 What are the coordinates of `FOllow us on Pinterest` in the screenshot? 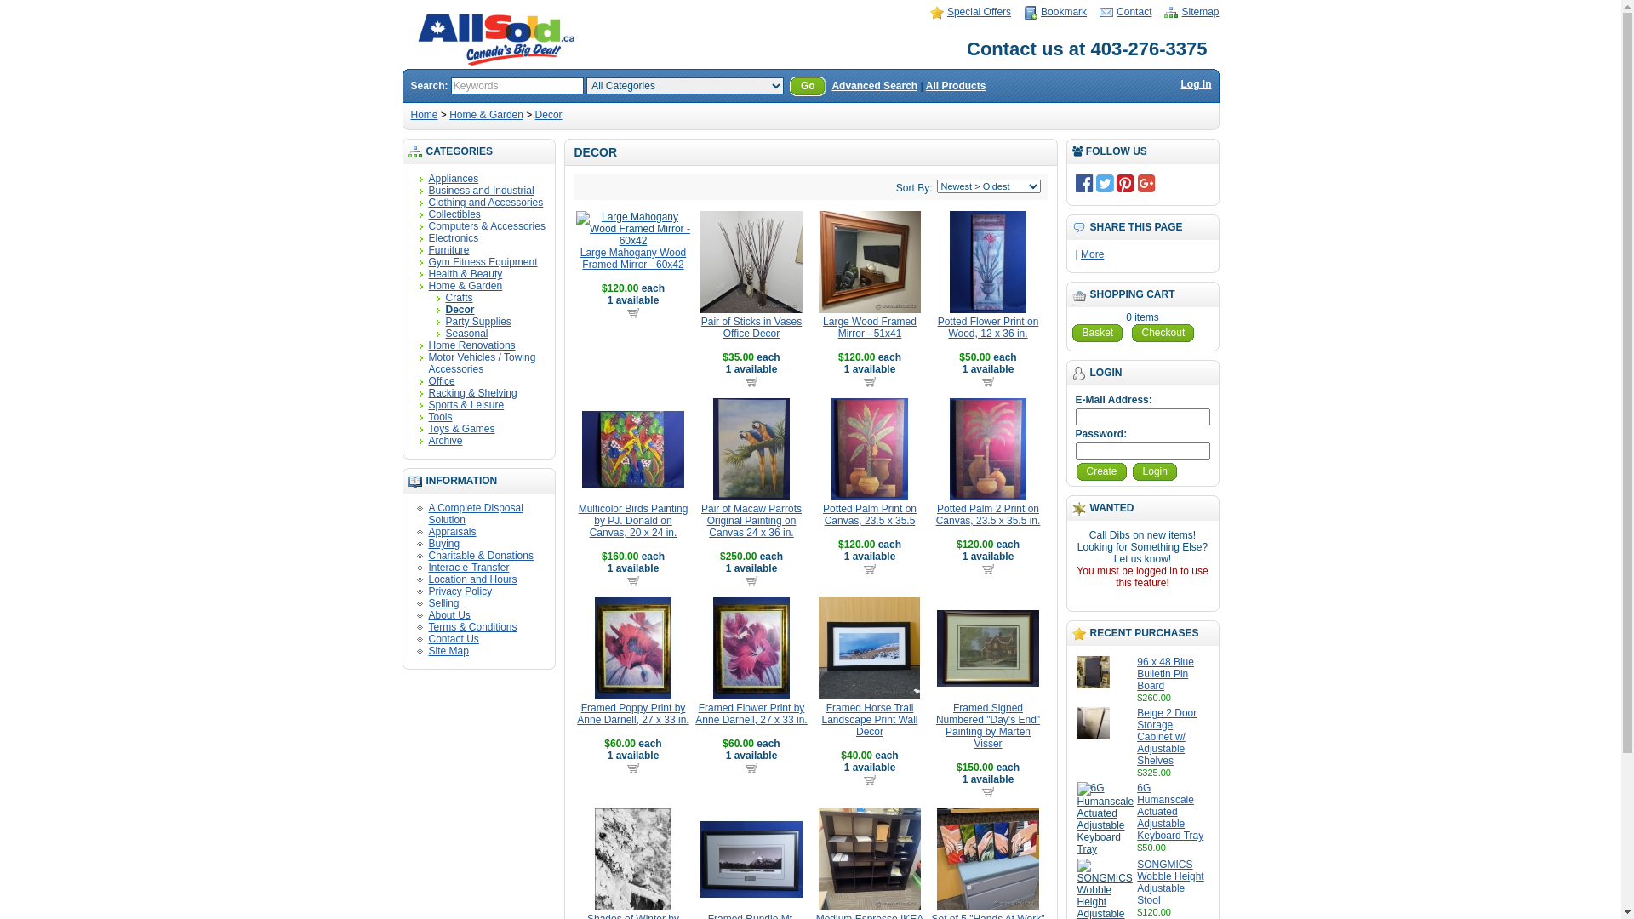 It's located at (1125, 183).